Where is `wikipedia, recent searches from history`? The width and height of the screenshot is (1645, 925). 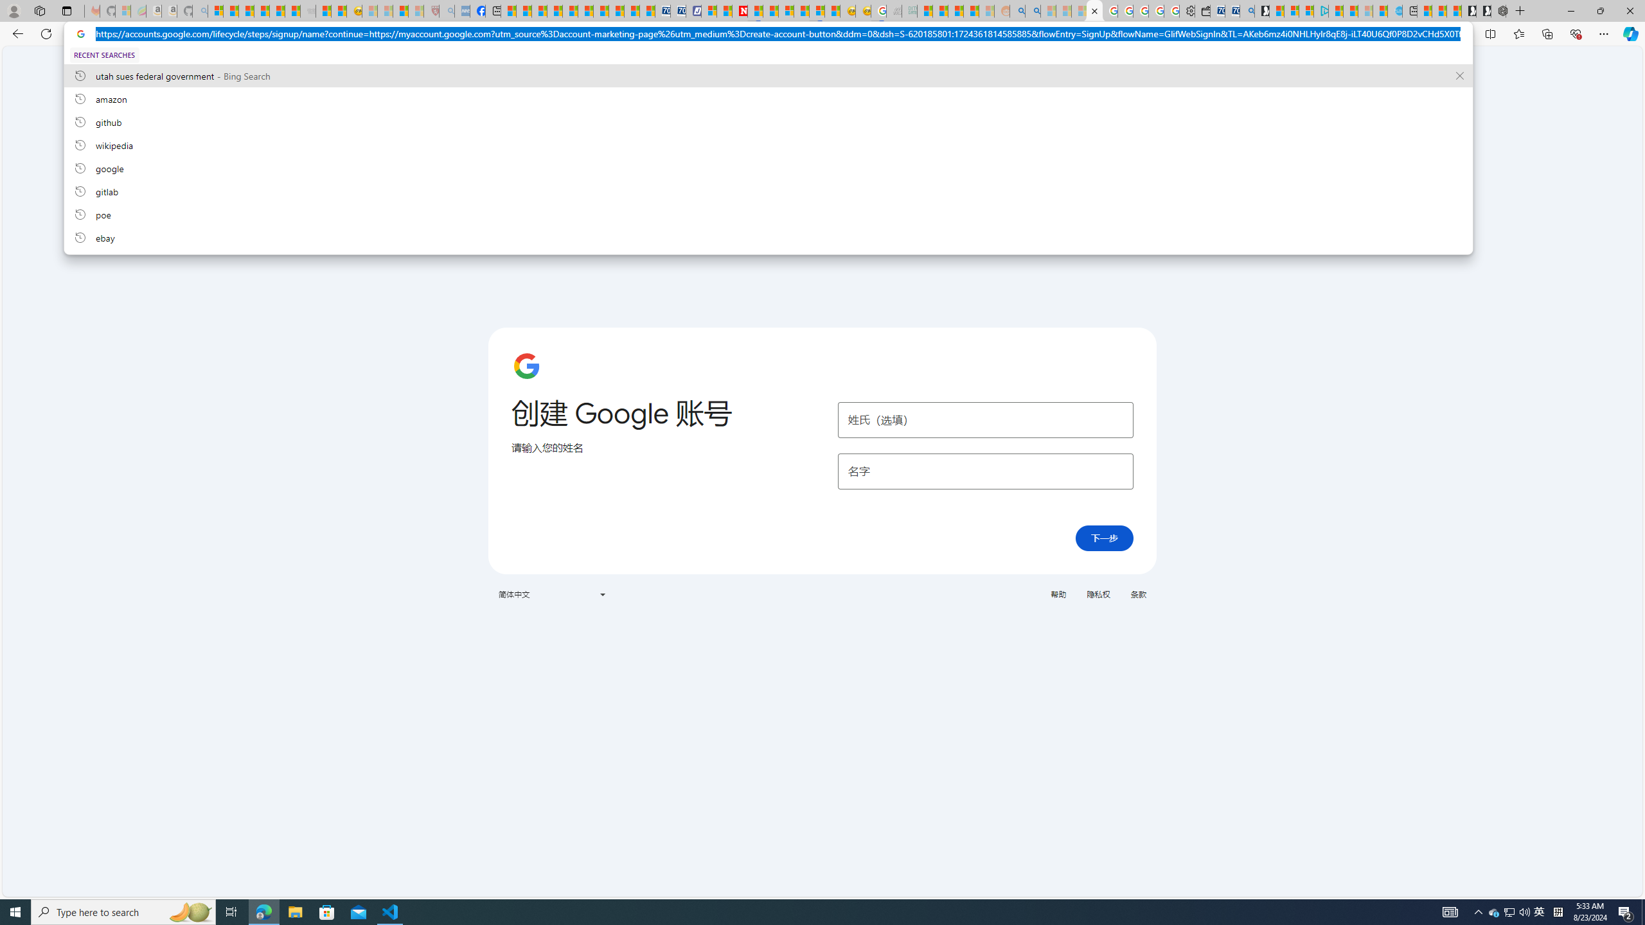
wikipedia, recent searches from history is located at coordinates (768, 145).